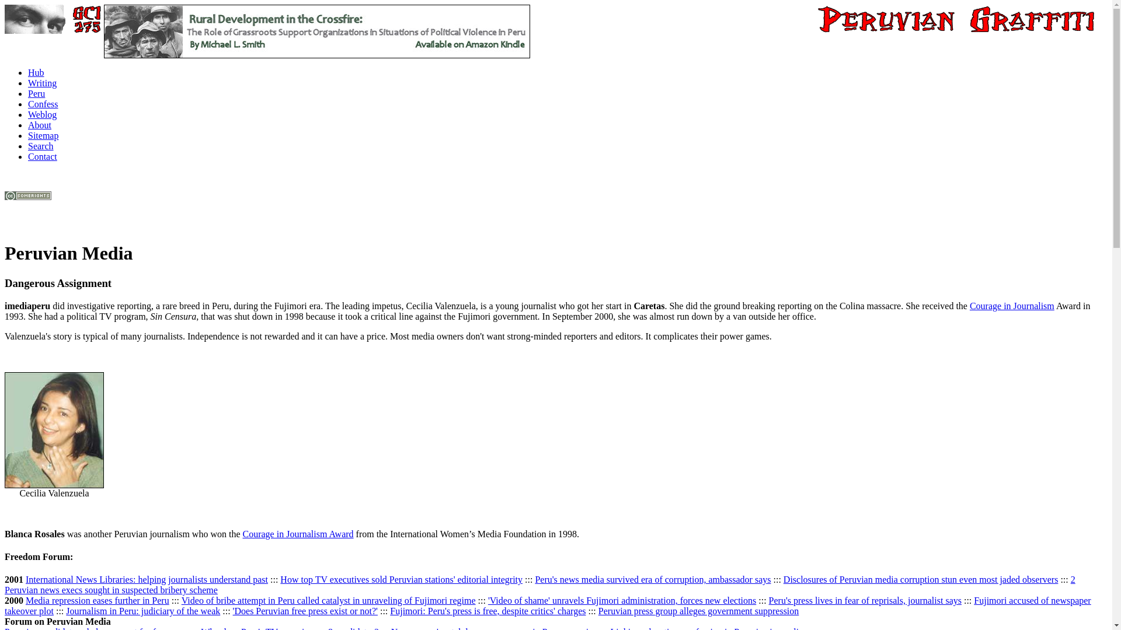 This screenshot has height=630, width=1121. I want to click on Journalism in Peru: judiciary of the weak, so click(142, 611).